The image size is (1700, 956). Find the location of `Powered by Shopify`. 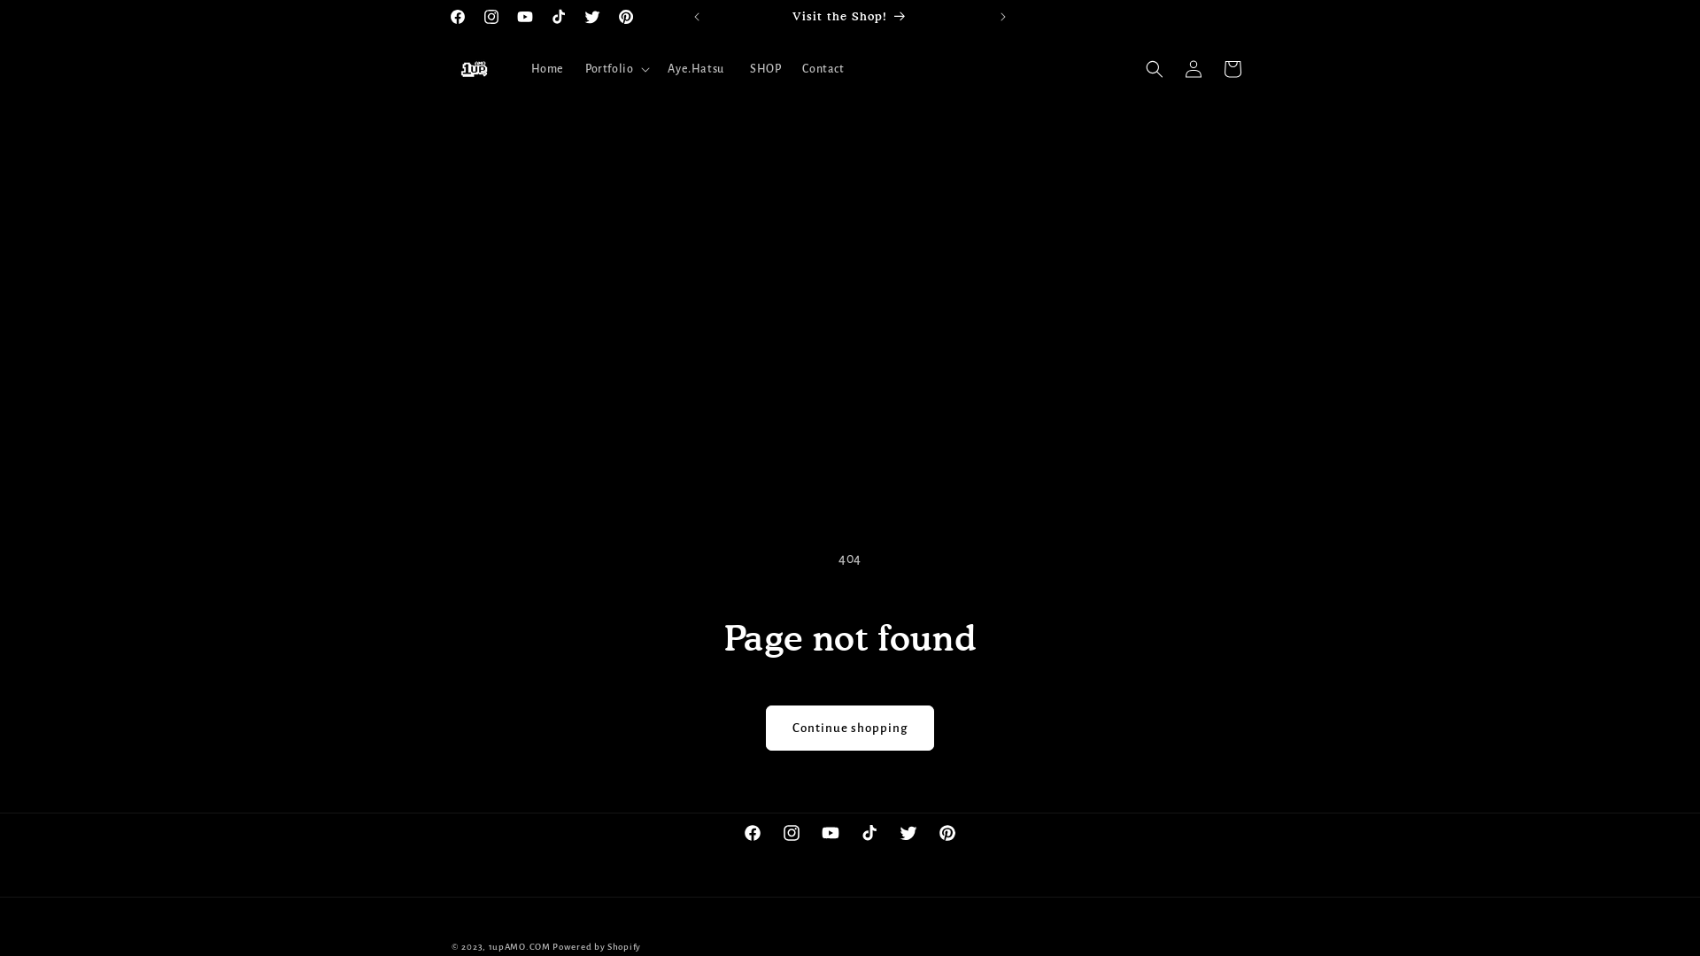

Powered by Shopify is located at coordinates (597, 947).